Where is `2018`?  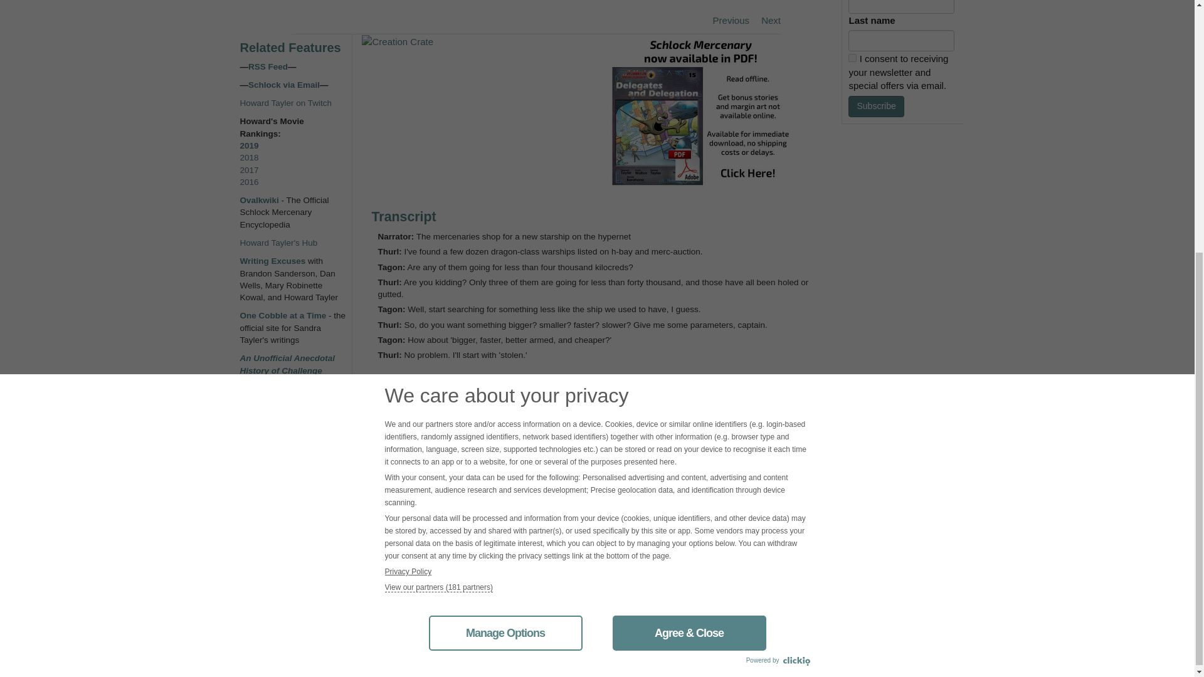
2018 is located at coordinates (249, 158).